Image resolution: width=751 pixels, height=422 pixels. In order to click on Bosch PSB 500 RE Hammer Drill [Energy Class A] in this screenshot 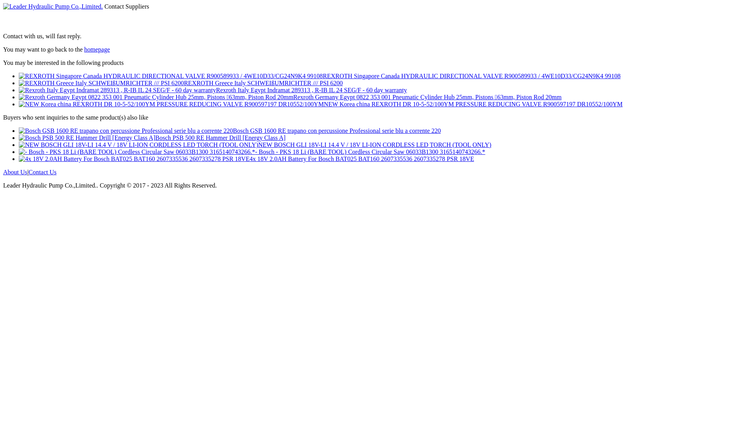, I will do `click(221, 138)`.